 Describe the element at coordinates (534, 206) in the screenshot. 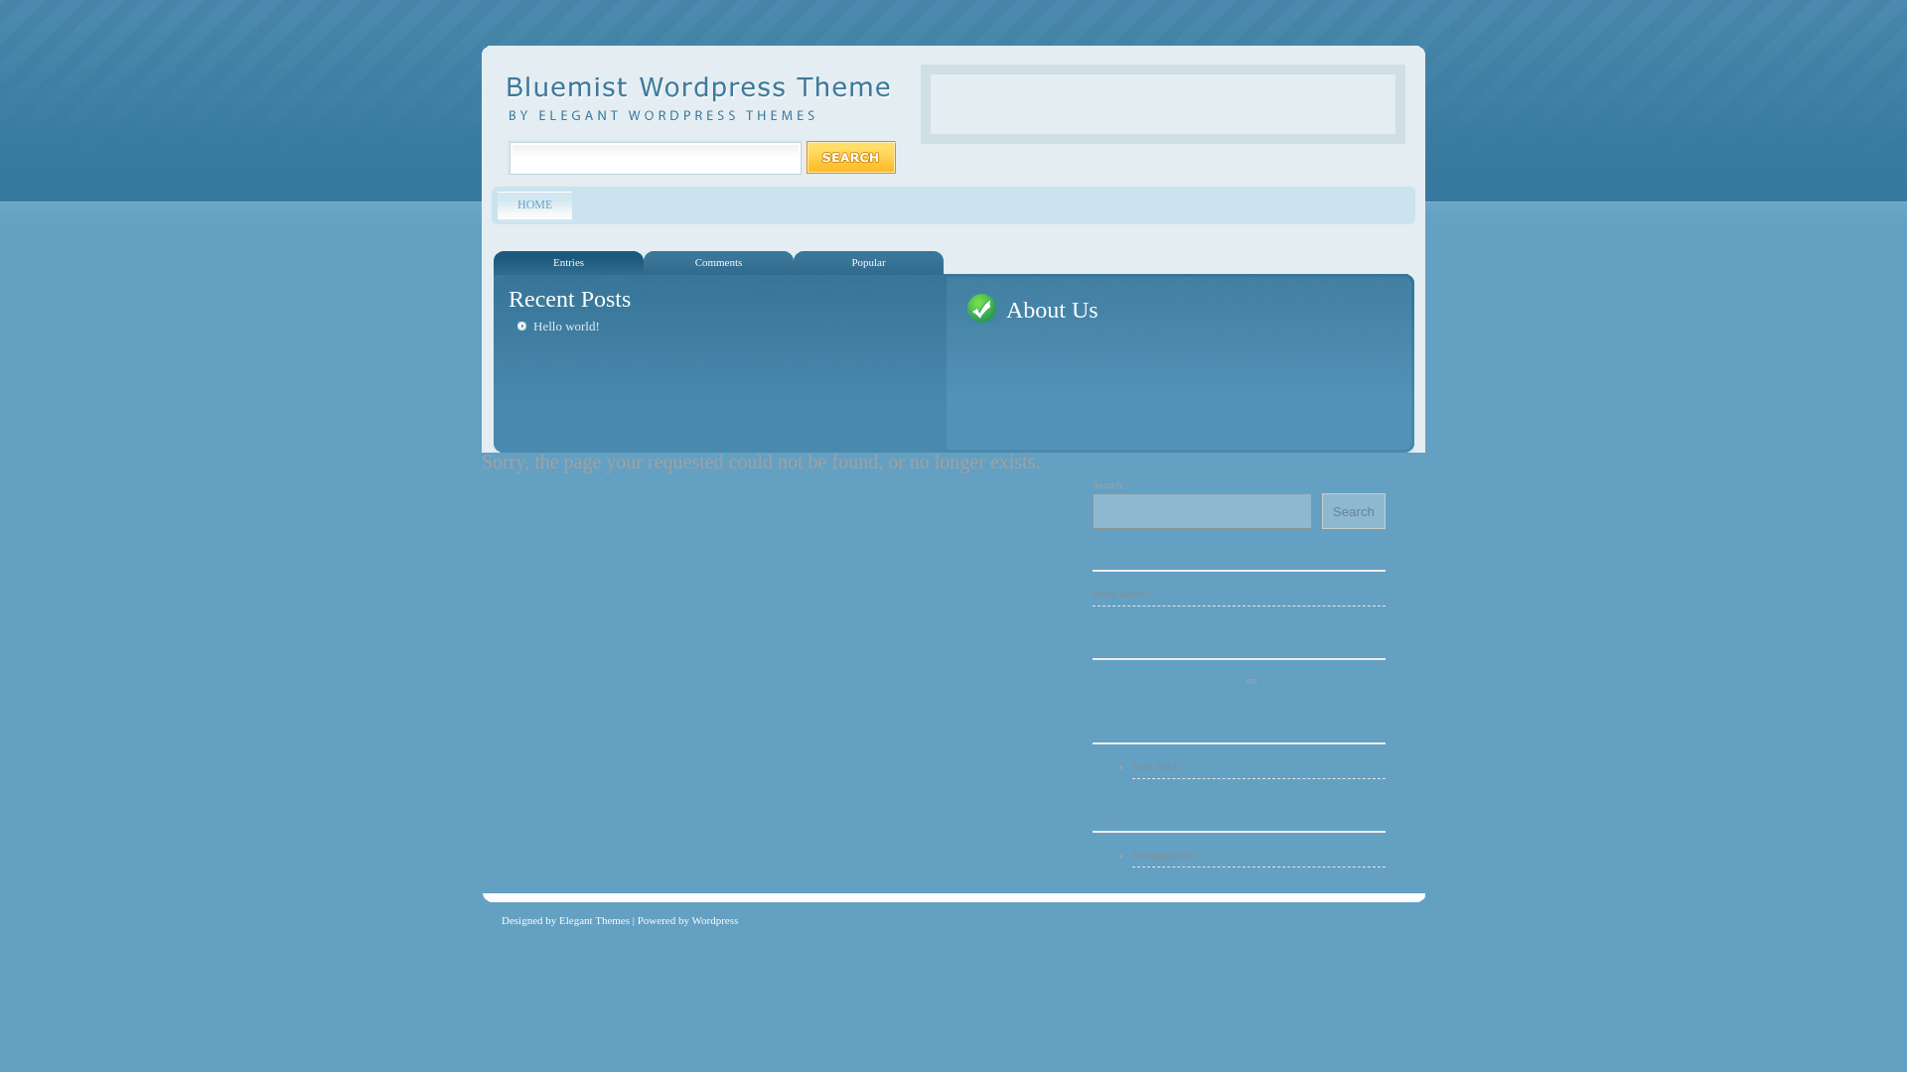

I see `HOME` at that location.